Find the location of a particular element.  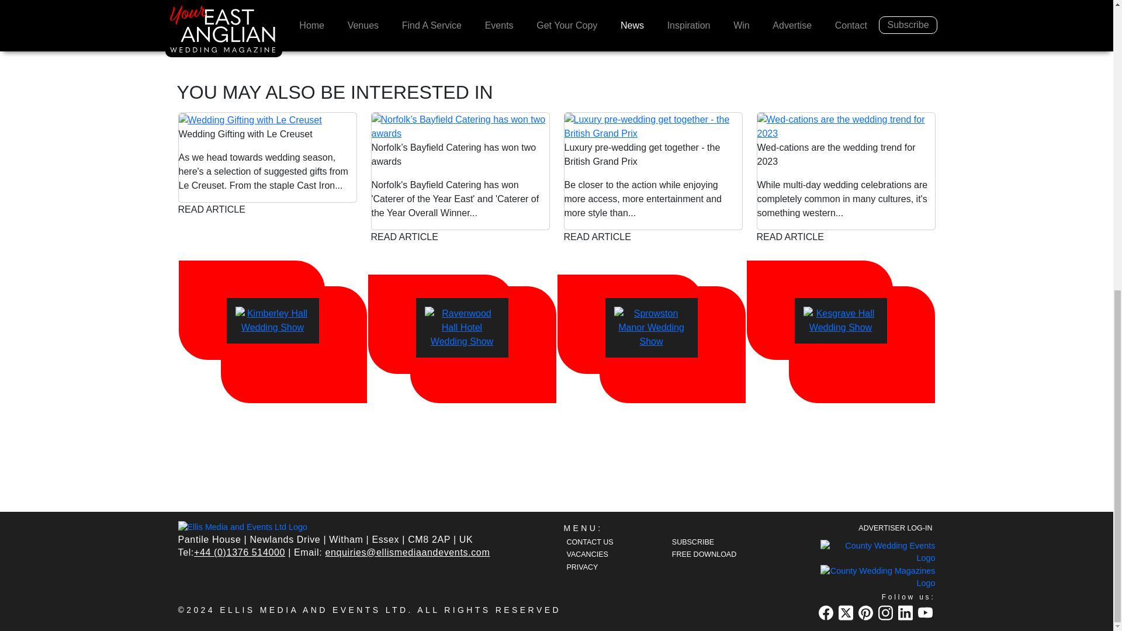

CONTACT US is located at coordinates (598, 542).